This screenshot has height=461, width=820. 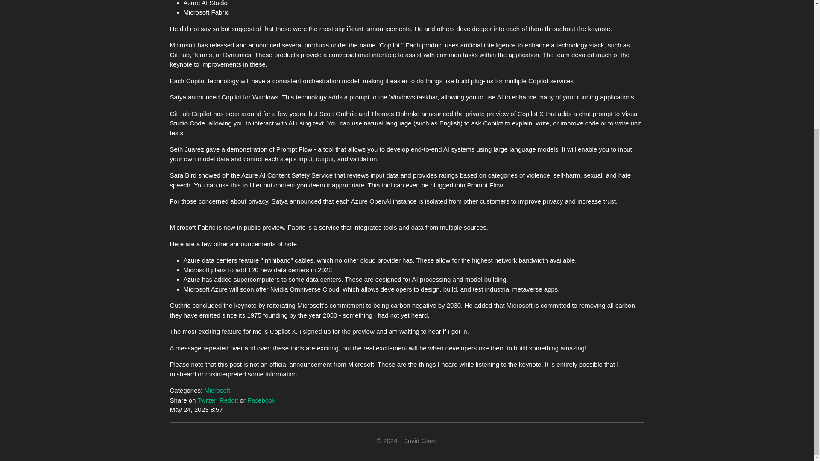 What do you see at coordinates (206, 400) in the screenshot?
I see `Twitter` at bounding box center [206, 400].